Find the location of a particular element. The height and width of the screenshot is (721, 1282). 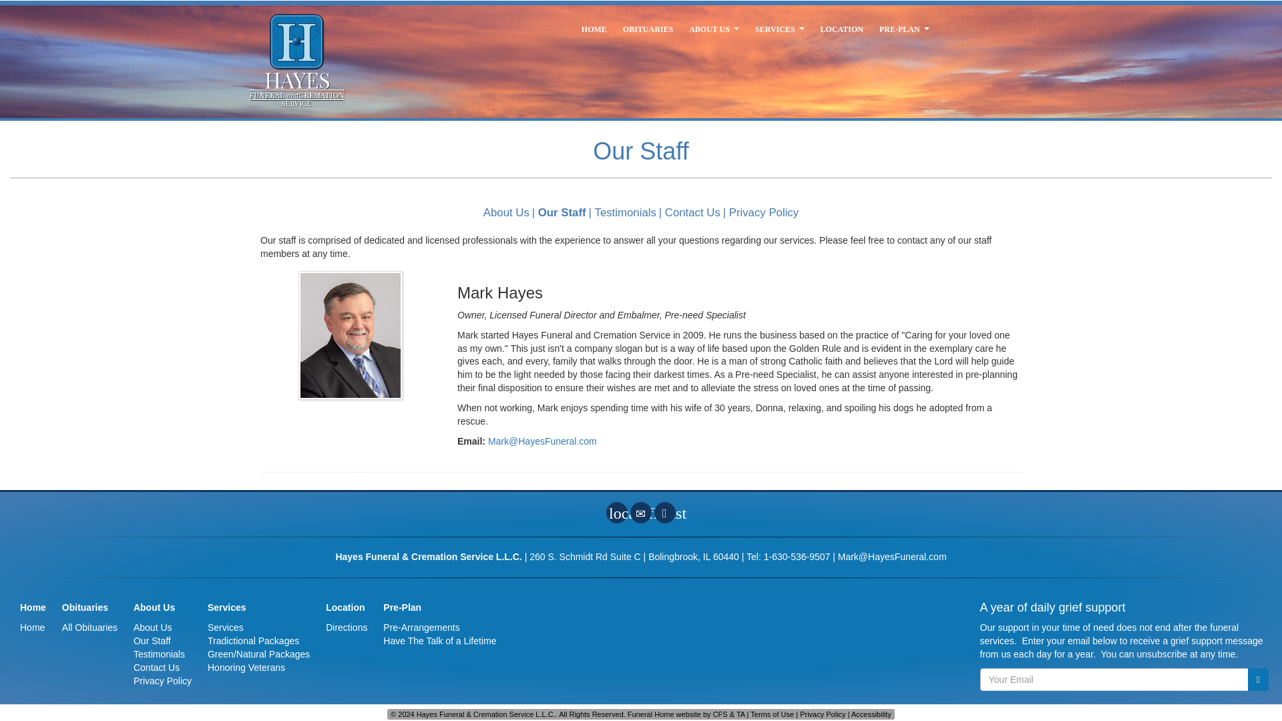

PRE-PLAN... is located at coordinates (904, 29).